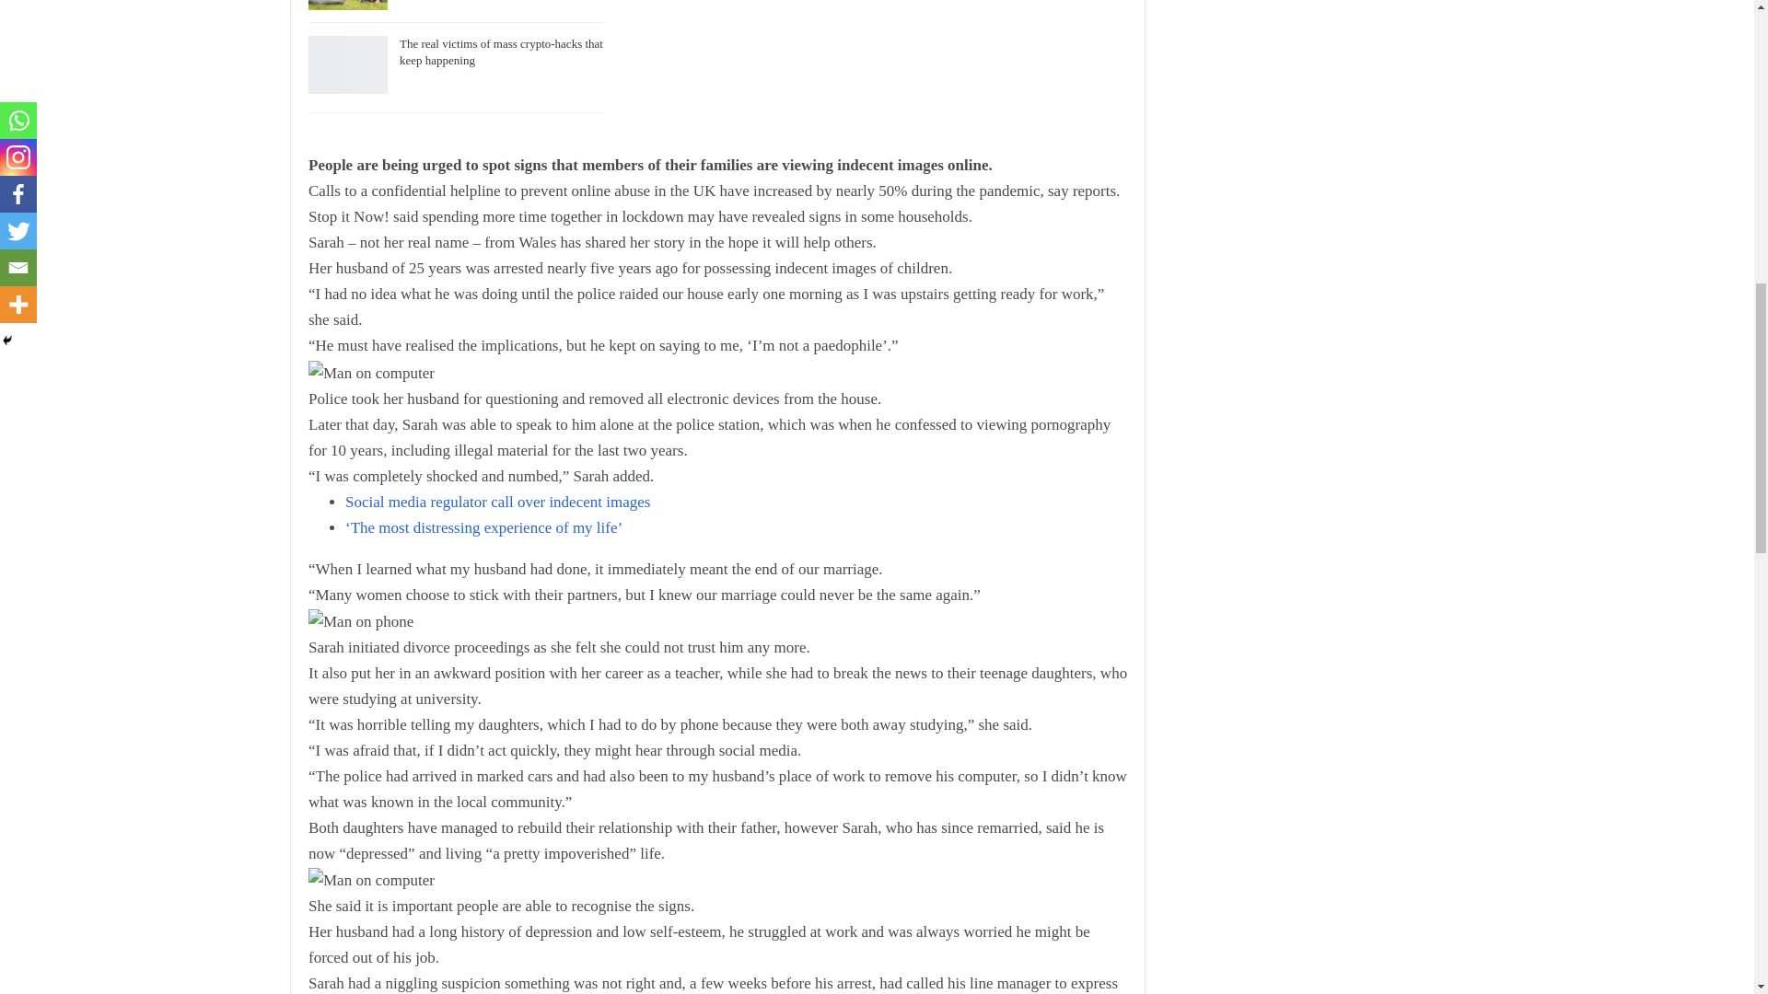  What do you see at coordinates (347, 64) in the screenshot?
I see `The real victims of mass crypto-hacks that keep happening` at bounding box center [347, 64].